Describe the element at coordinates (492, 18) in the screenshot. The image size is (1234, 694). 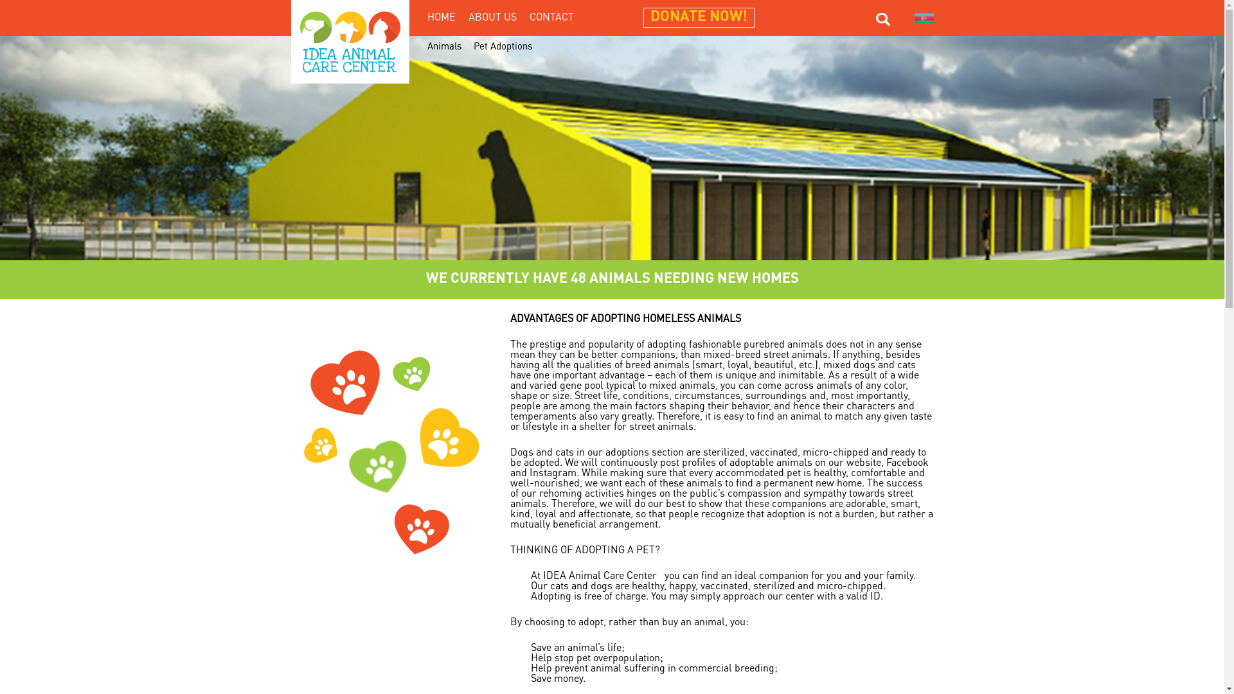
I see `ABOUT US` at that location.